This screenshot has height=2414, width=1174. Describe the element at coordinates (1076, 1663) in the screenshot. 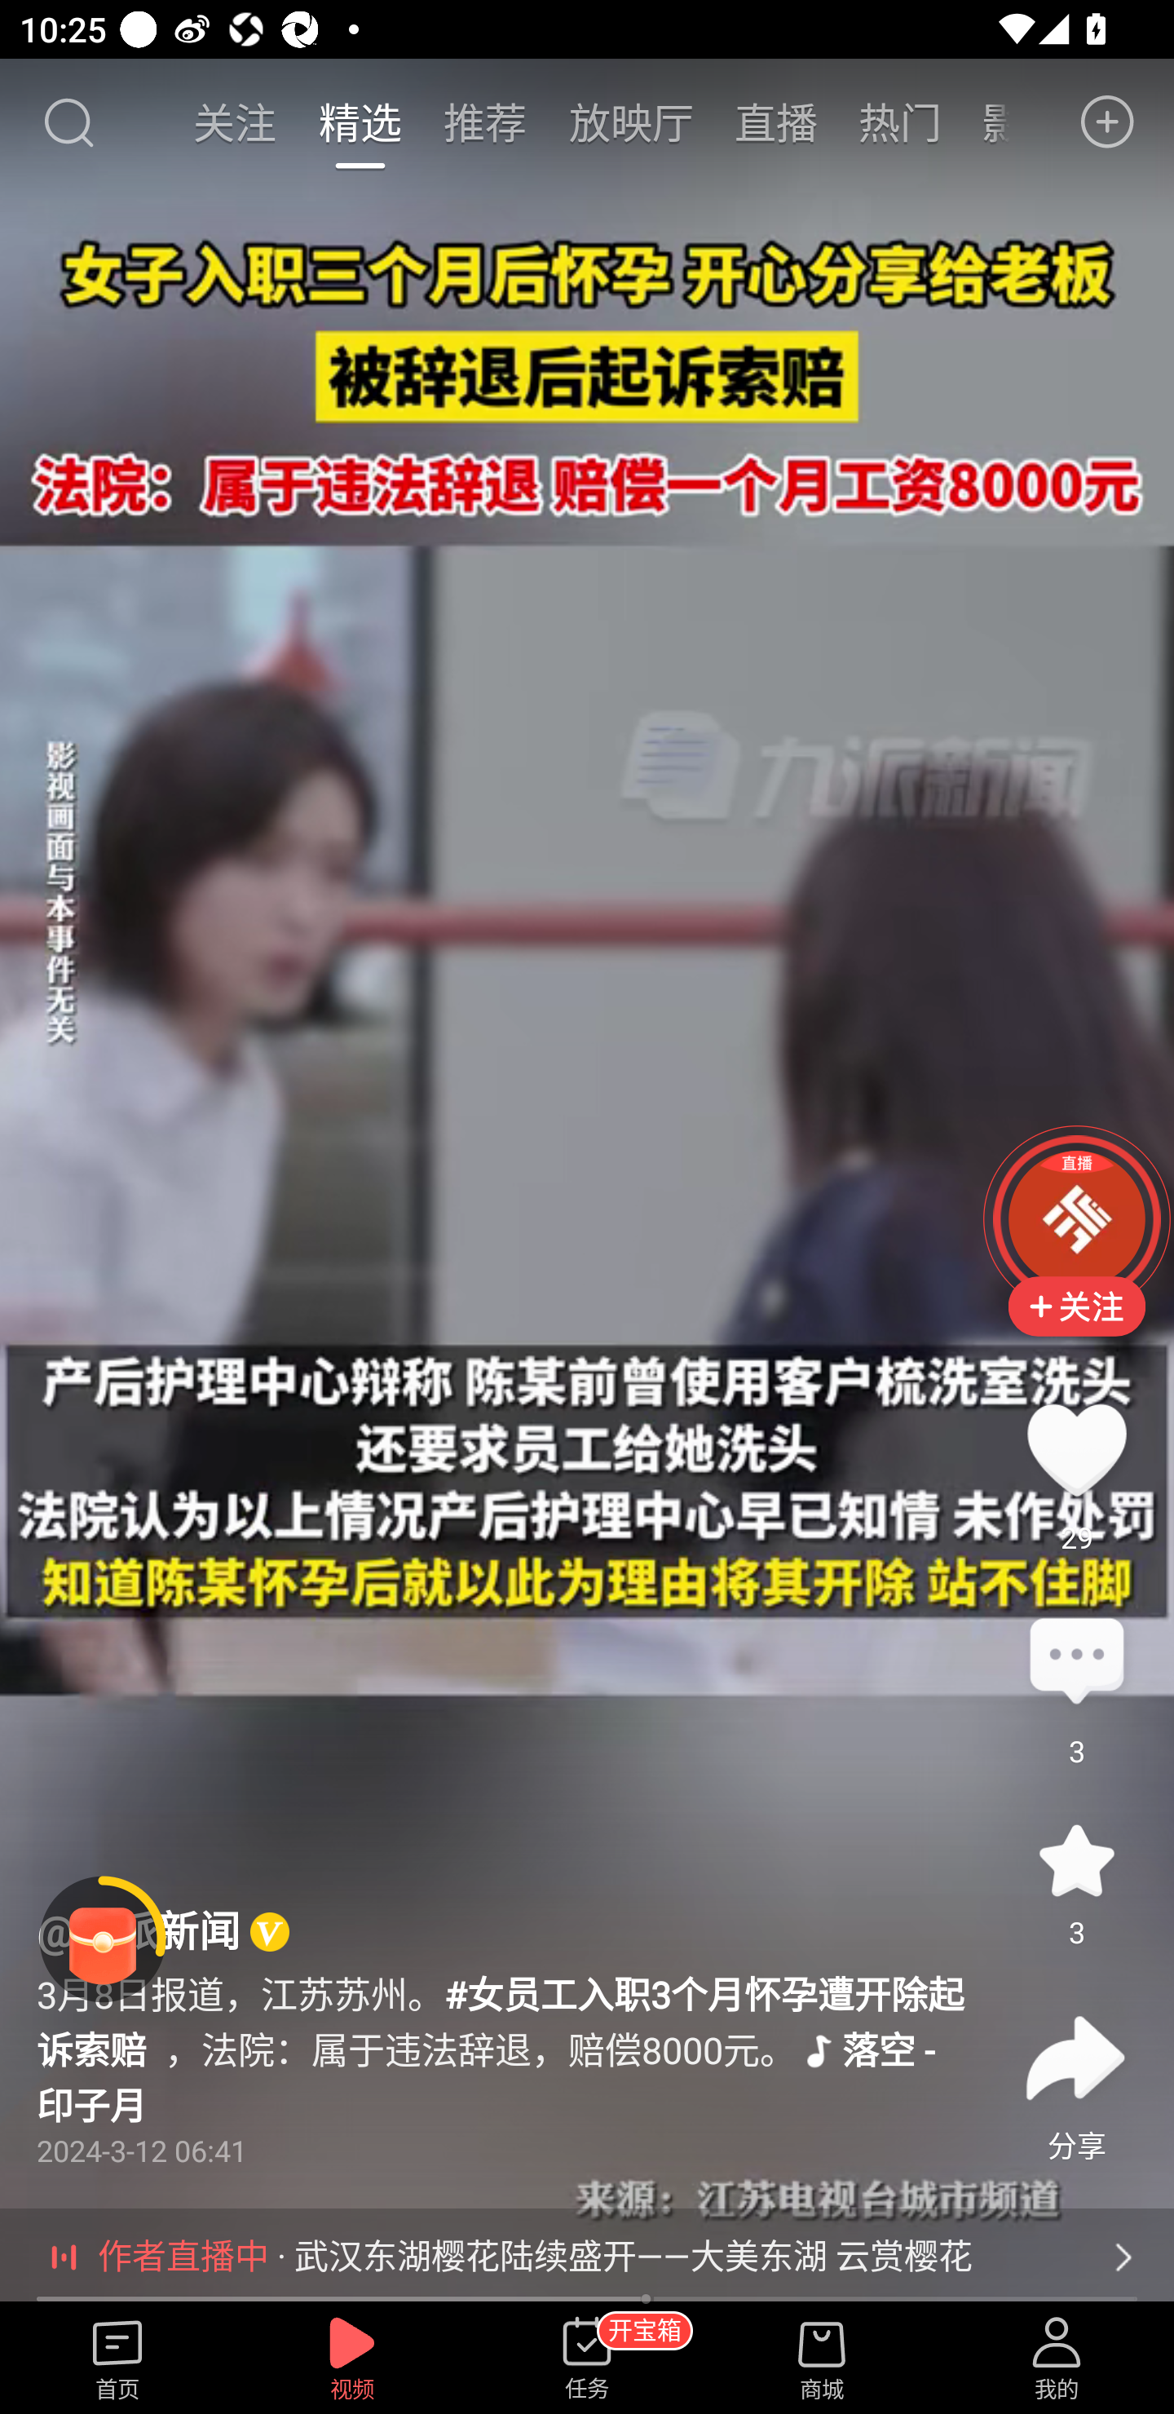

I see `评论3 评论 3` at that location.